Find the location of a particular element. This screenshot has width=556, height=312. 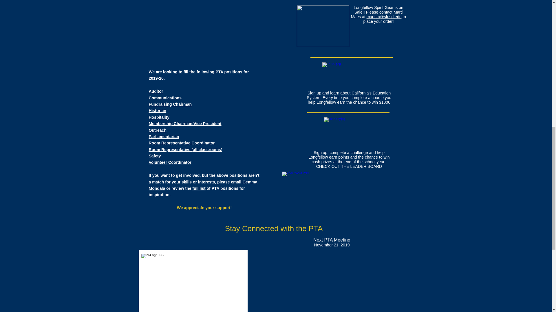

Communications is located at coordinates (165, 98).